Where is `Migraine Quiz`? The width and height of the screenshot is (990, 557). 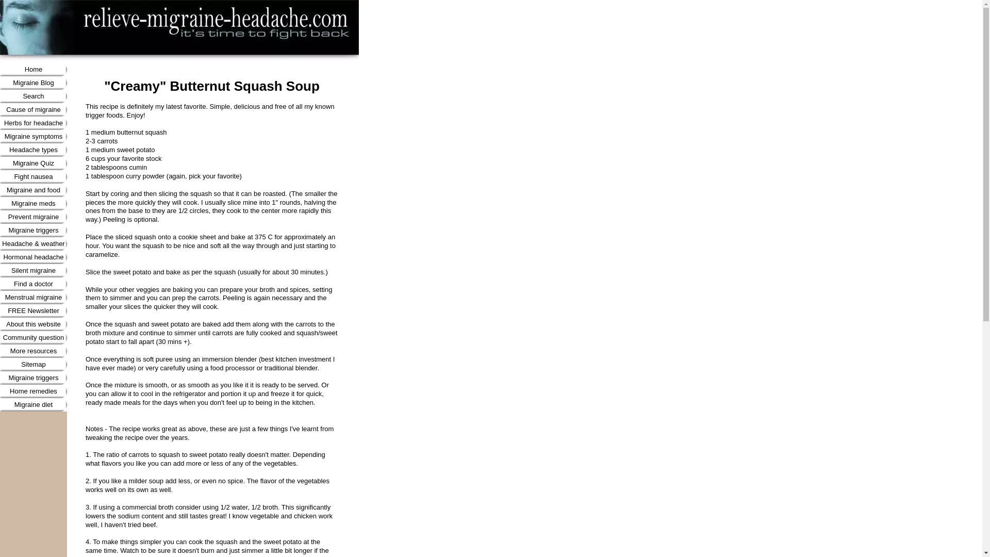 Migraine Quiz is located at coordinates (34, 163).